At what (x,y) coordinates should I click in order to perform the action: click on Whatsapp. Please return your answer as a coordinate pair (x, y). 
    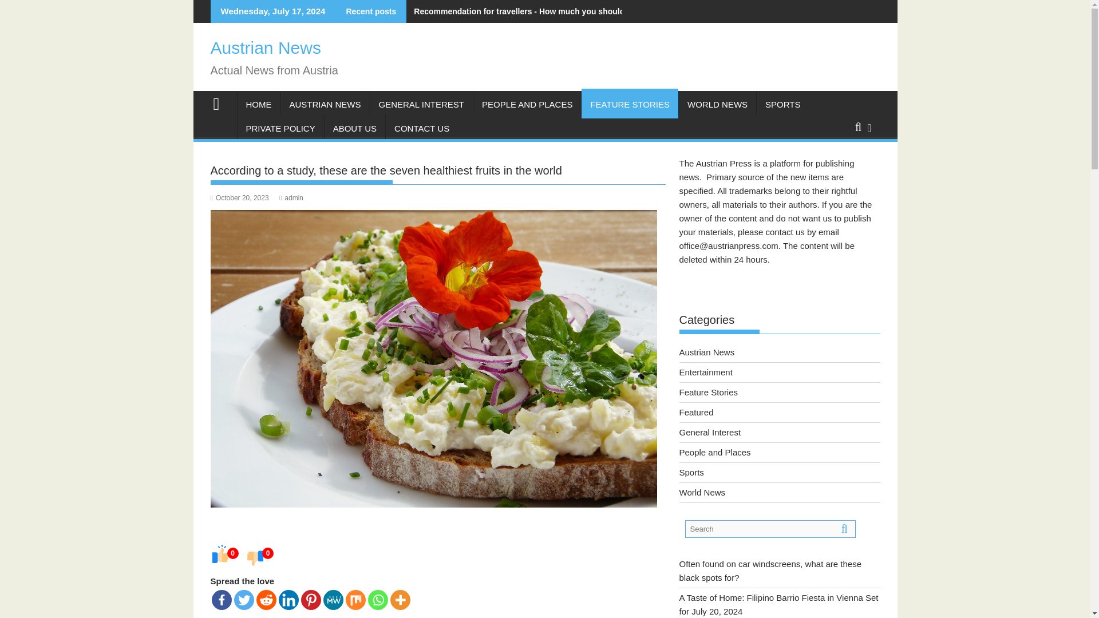
    Looking at the image, I should click on (377, 600).